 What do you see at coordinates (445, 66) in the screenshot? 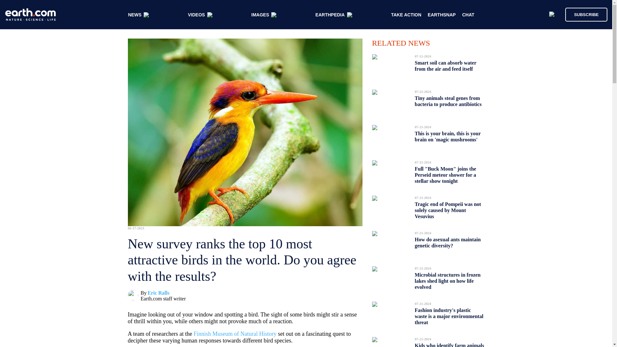
I see `Smart soil can absorb water from the air and feed itself` at bounding box center [445, 66].